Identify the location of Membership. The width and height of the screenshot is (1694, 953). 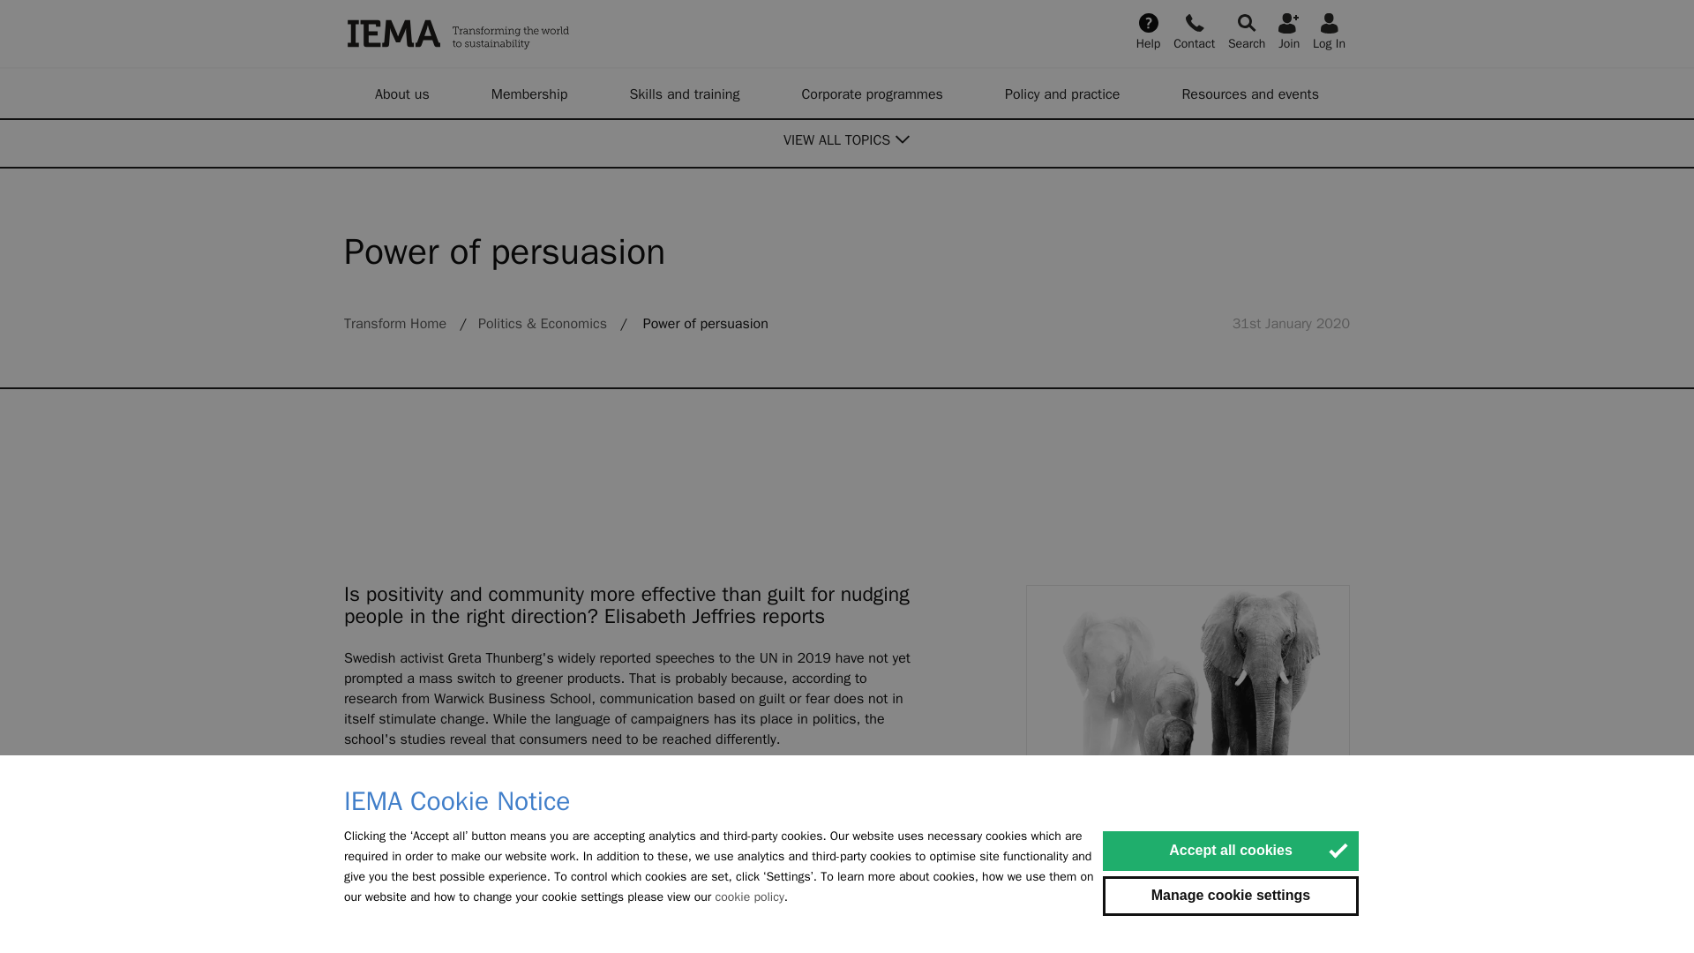
(529, 93).